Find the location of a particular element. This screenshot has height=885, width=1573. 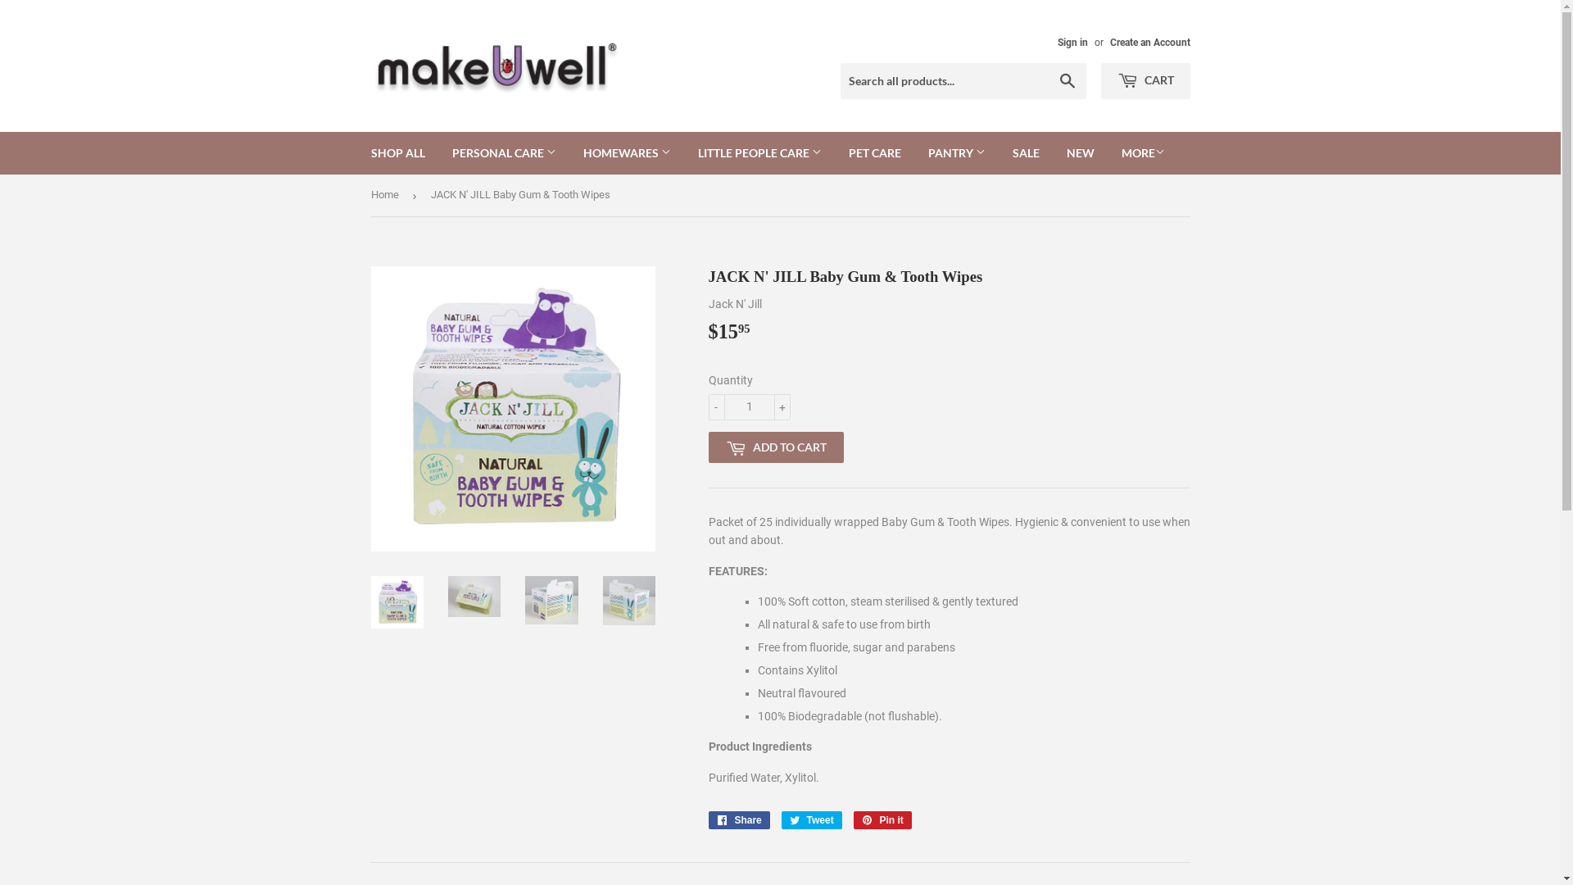

PANTRY is located at coordinates (957, 153).